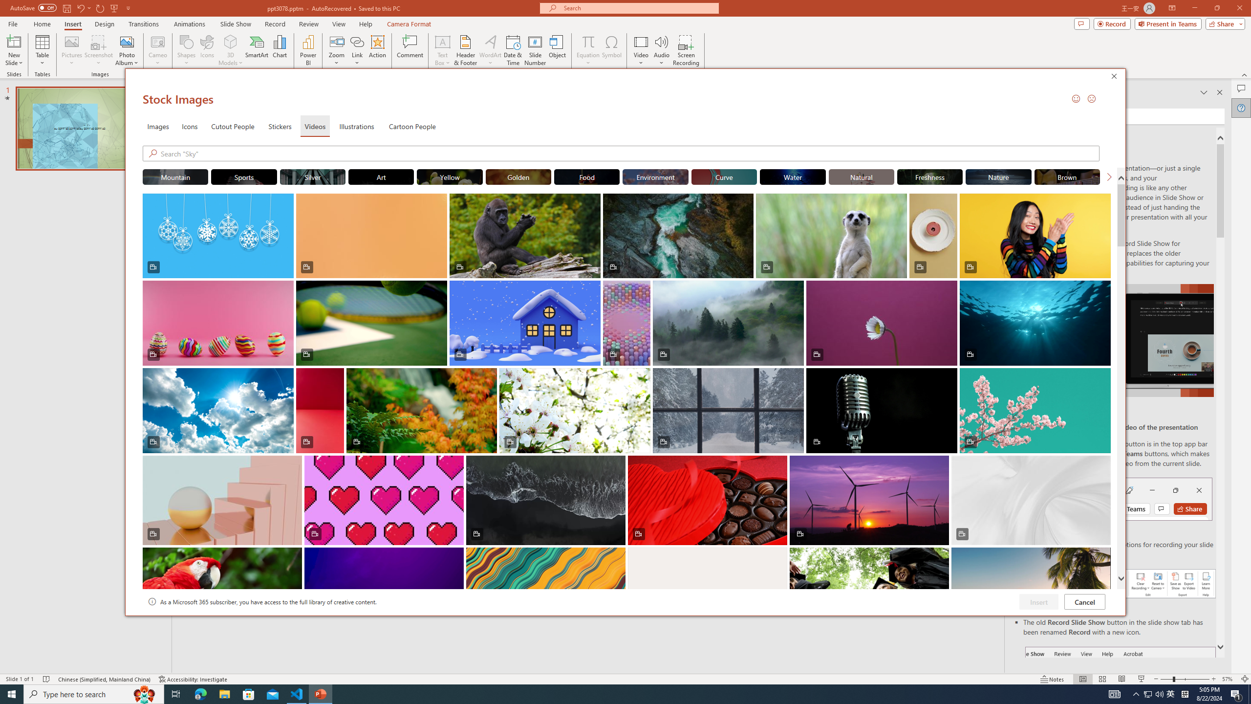 This screenshot has width=1251, height=704. Describe the element at coordinates (410, 50) in the screenshot. I see `Comment` at that location.